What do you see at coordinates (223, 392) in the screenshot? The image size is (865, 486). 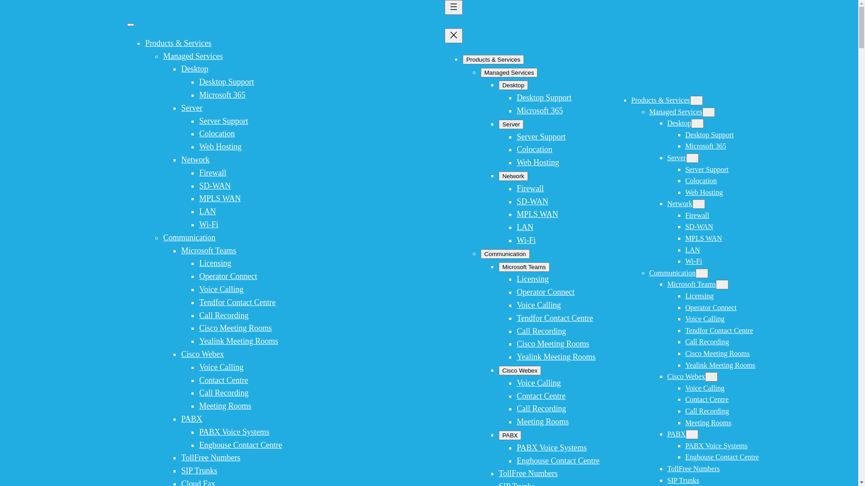 I see `Call Recording` at bounding box center [223, 392].